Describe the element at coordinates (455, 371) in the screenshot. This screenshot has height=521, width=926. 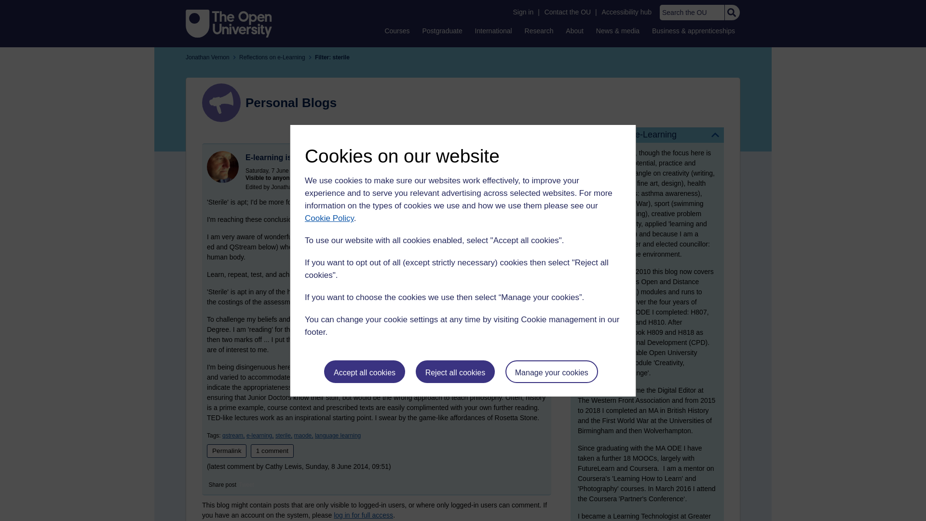
I see `Reject all cookies` at that location.